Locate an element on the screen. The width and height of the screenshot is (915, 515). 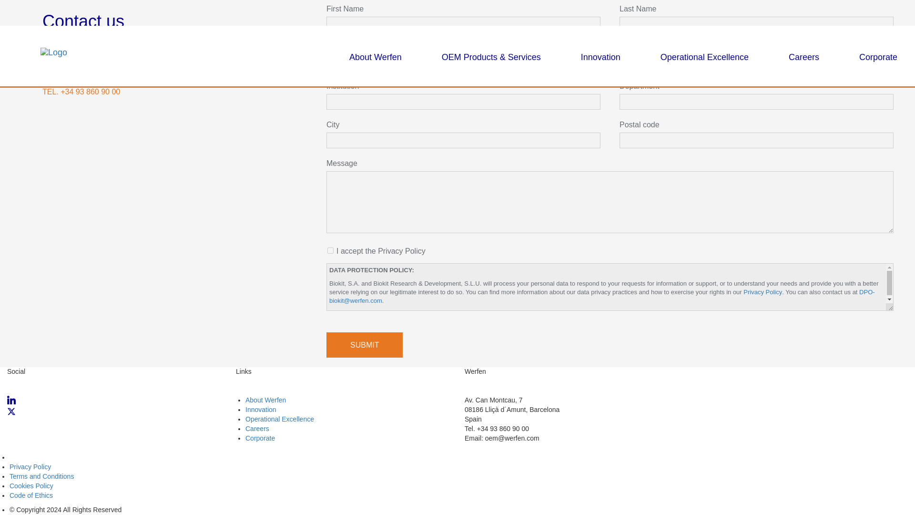
Twitter is located at coordinates (114, 413).